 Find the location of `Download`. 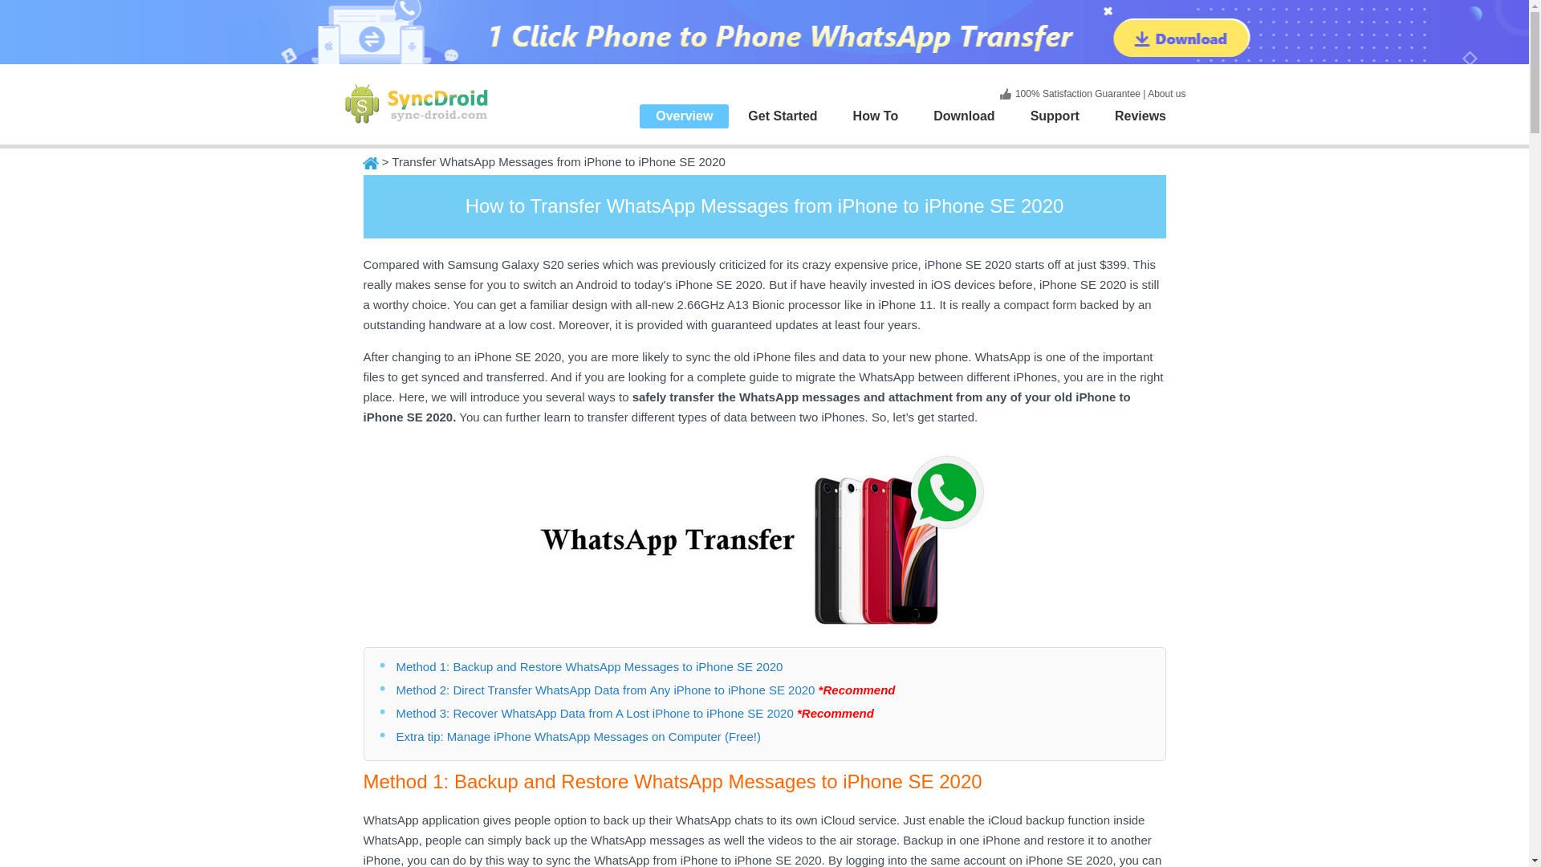

Download is located at coordinates (963, 116).